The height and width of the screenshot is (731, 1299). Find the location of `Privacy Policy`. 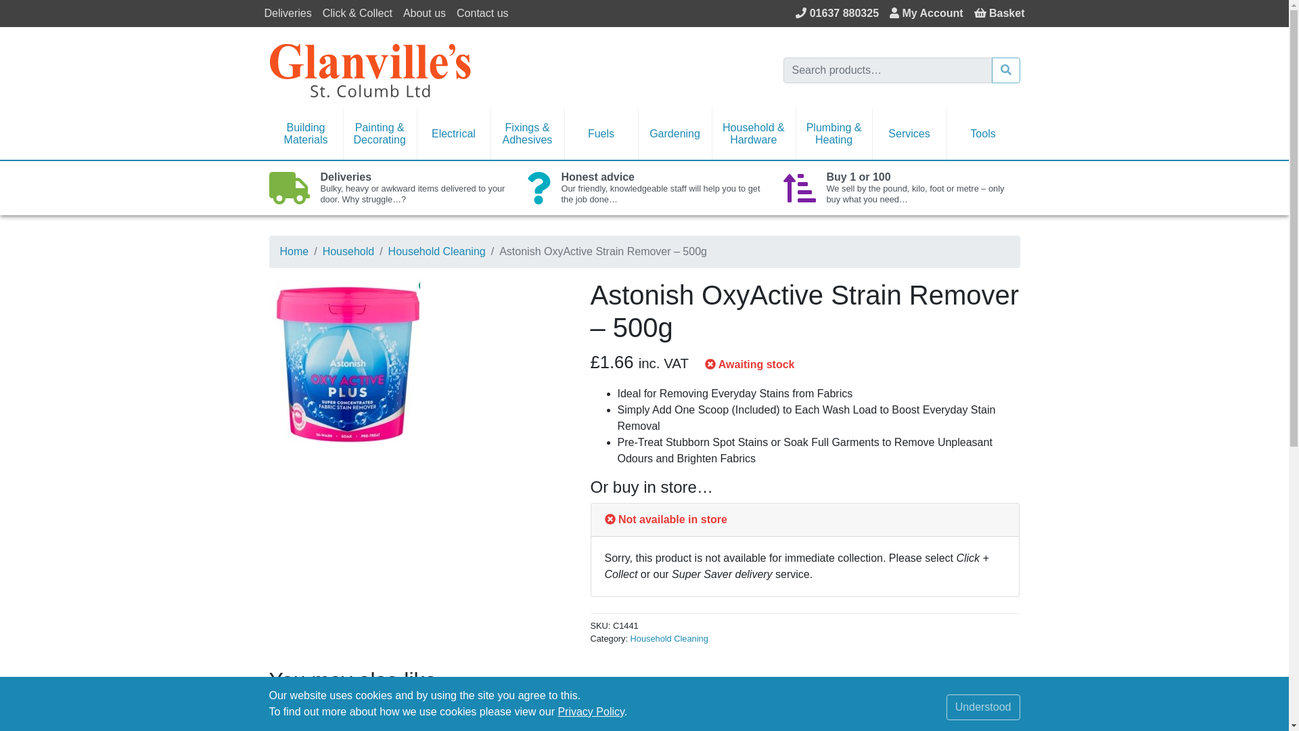

Privacy Policy is located at coordinates (590, 711).